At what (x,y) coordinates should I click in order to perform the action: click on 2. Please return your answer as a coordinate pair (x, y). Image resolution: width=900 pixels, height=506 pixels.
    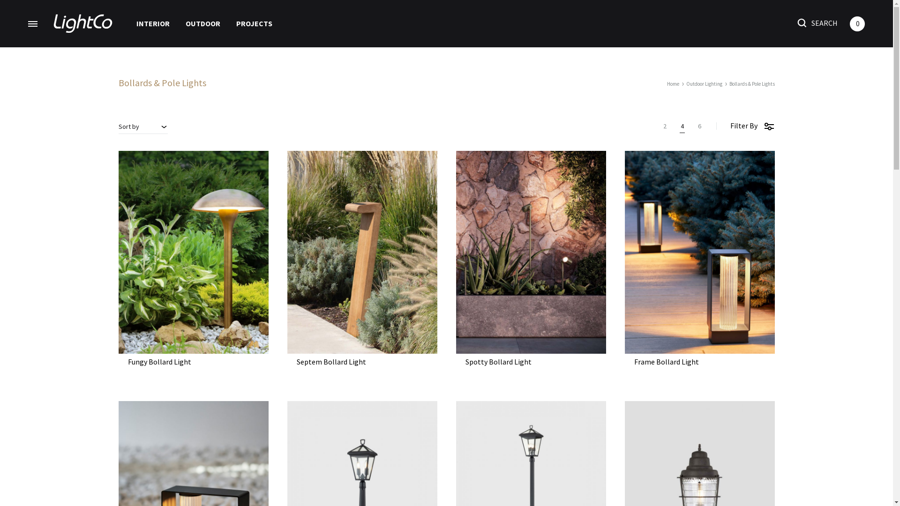
    Looking at the image, I should click on (665, 126).